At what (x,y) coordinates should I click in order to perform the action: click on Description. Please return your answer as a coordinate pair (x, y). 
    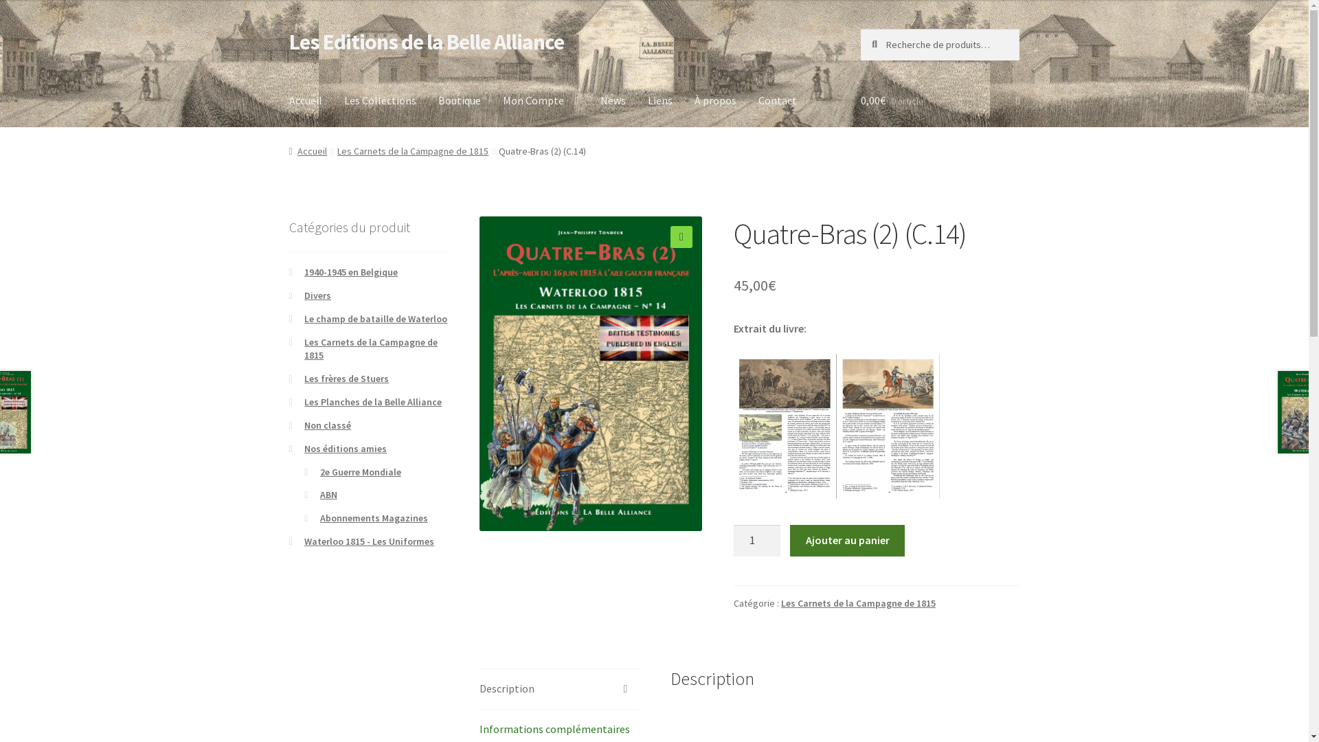
    Looking at the image, I should click on (559, 689).